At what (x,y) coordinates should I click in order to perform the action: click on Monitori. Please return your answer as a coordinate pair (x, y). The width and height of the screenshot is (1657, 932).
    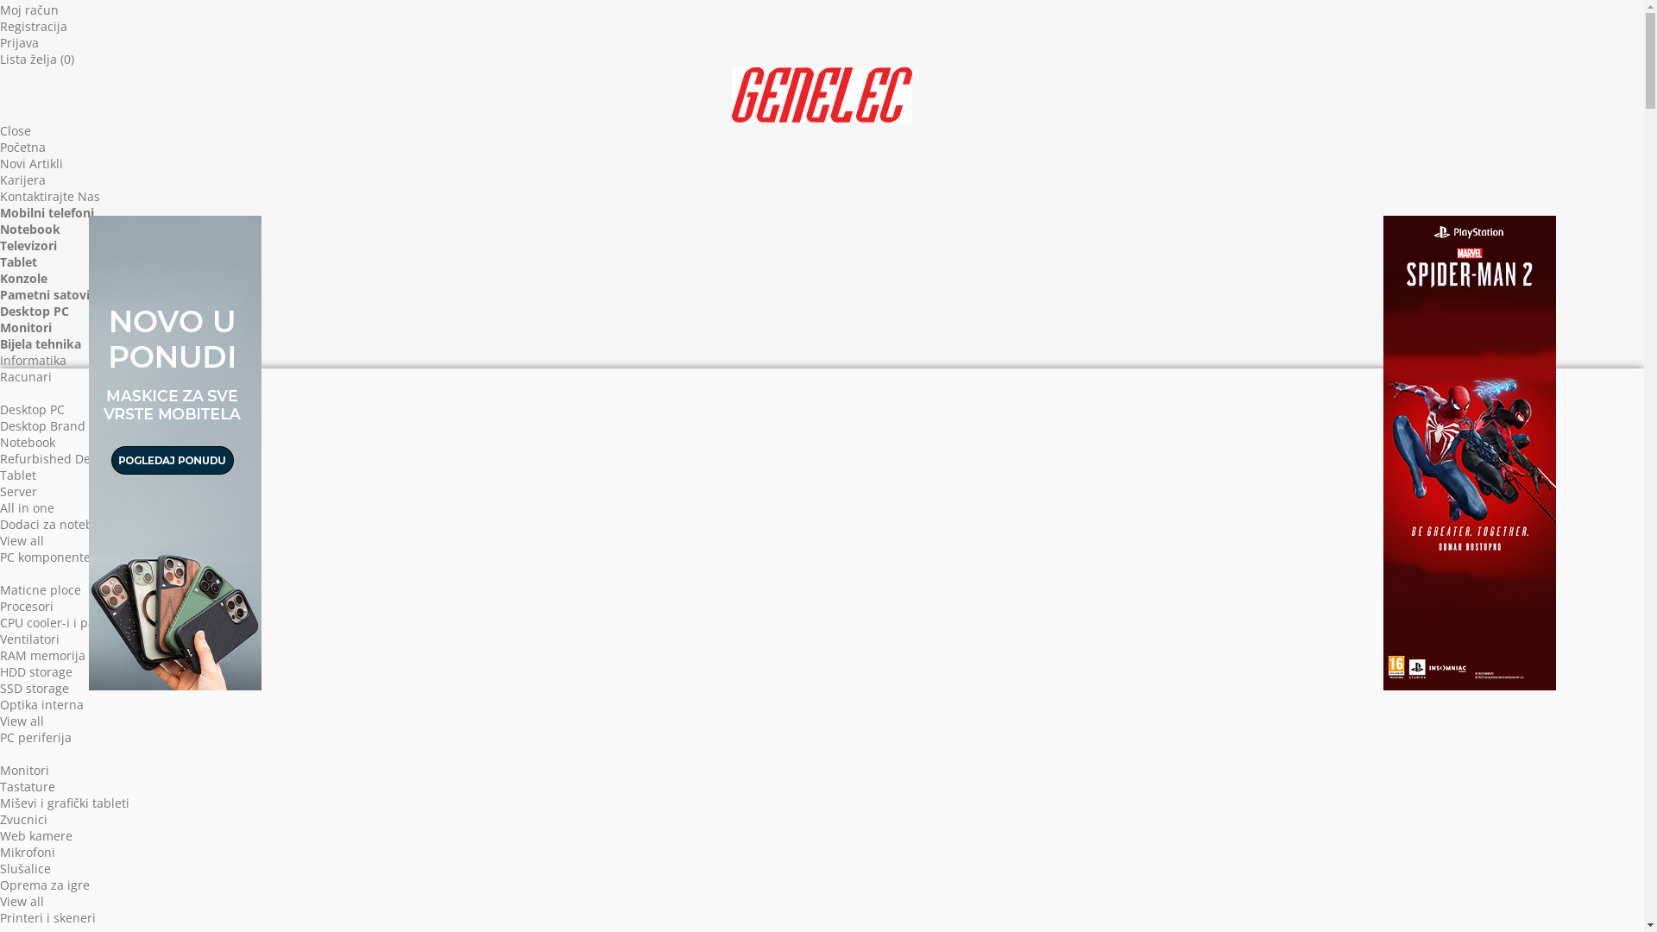
    Looking at the image, I should click on (24, 770).